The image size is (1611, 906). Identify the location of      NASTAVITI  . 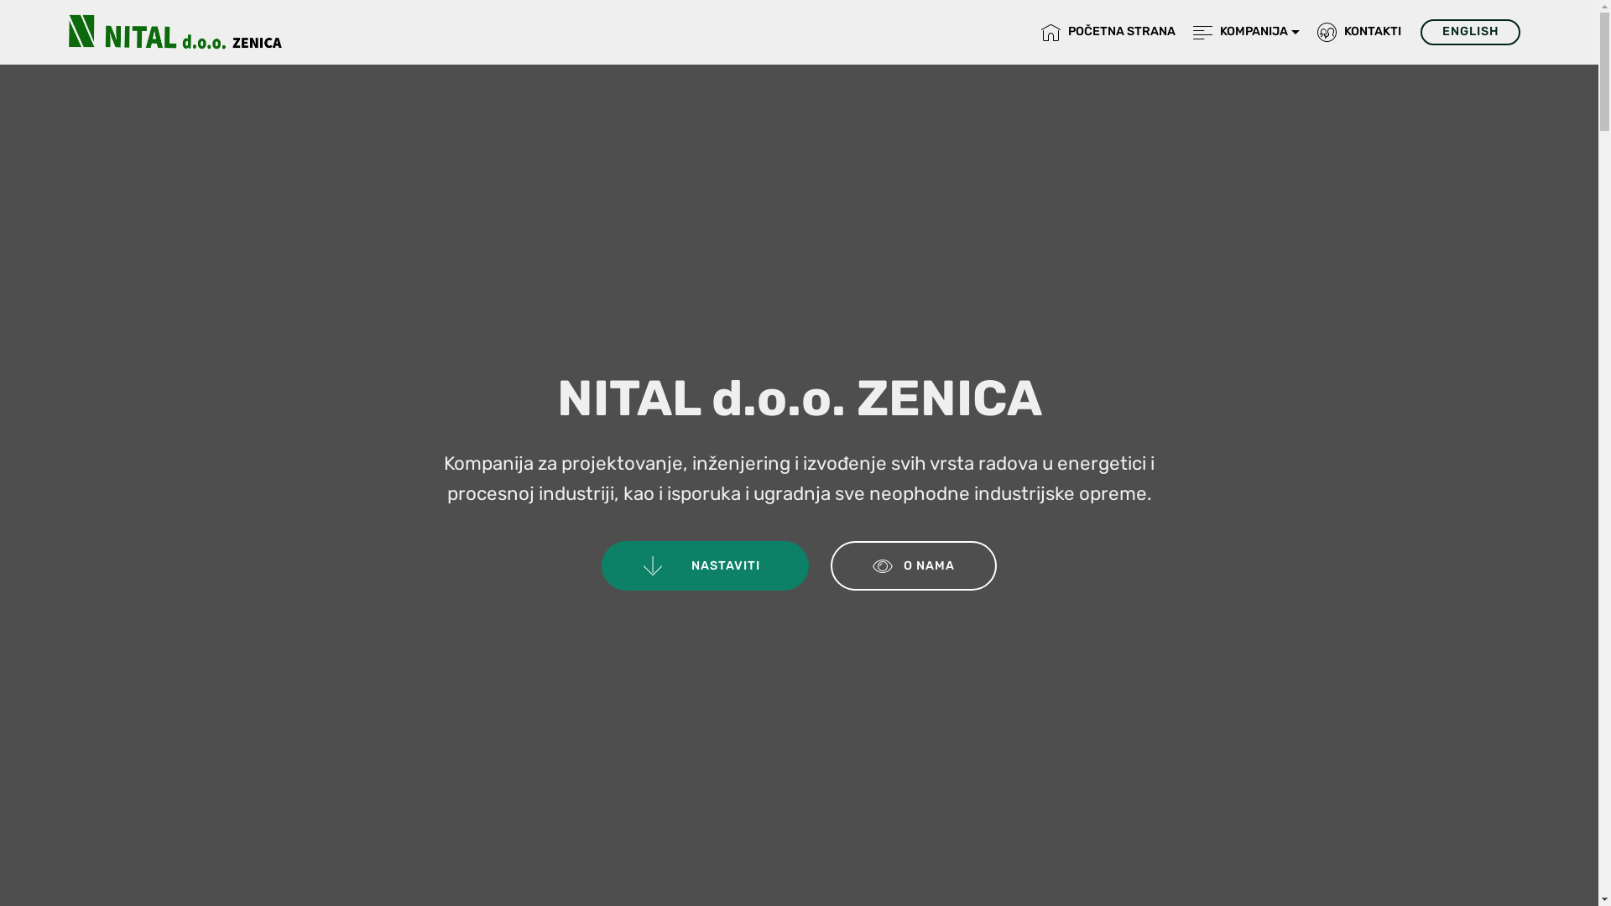
(705, 565).